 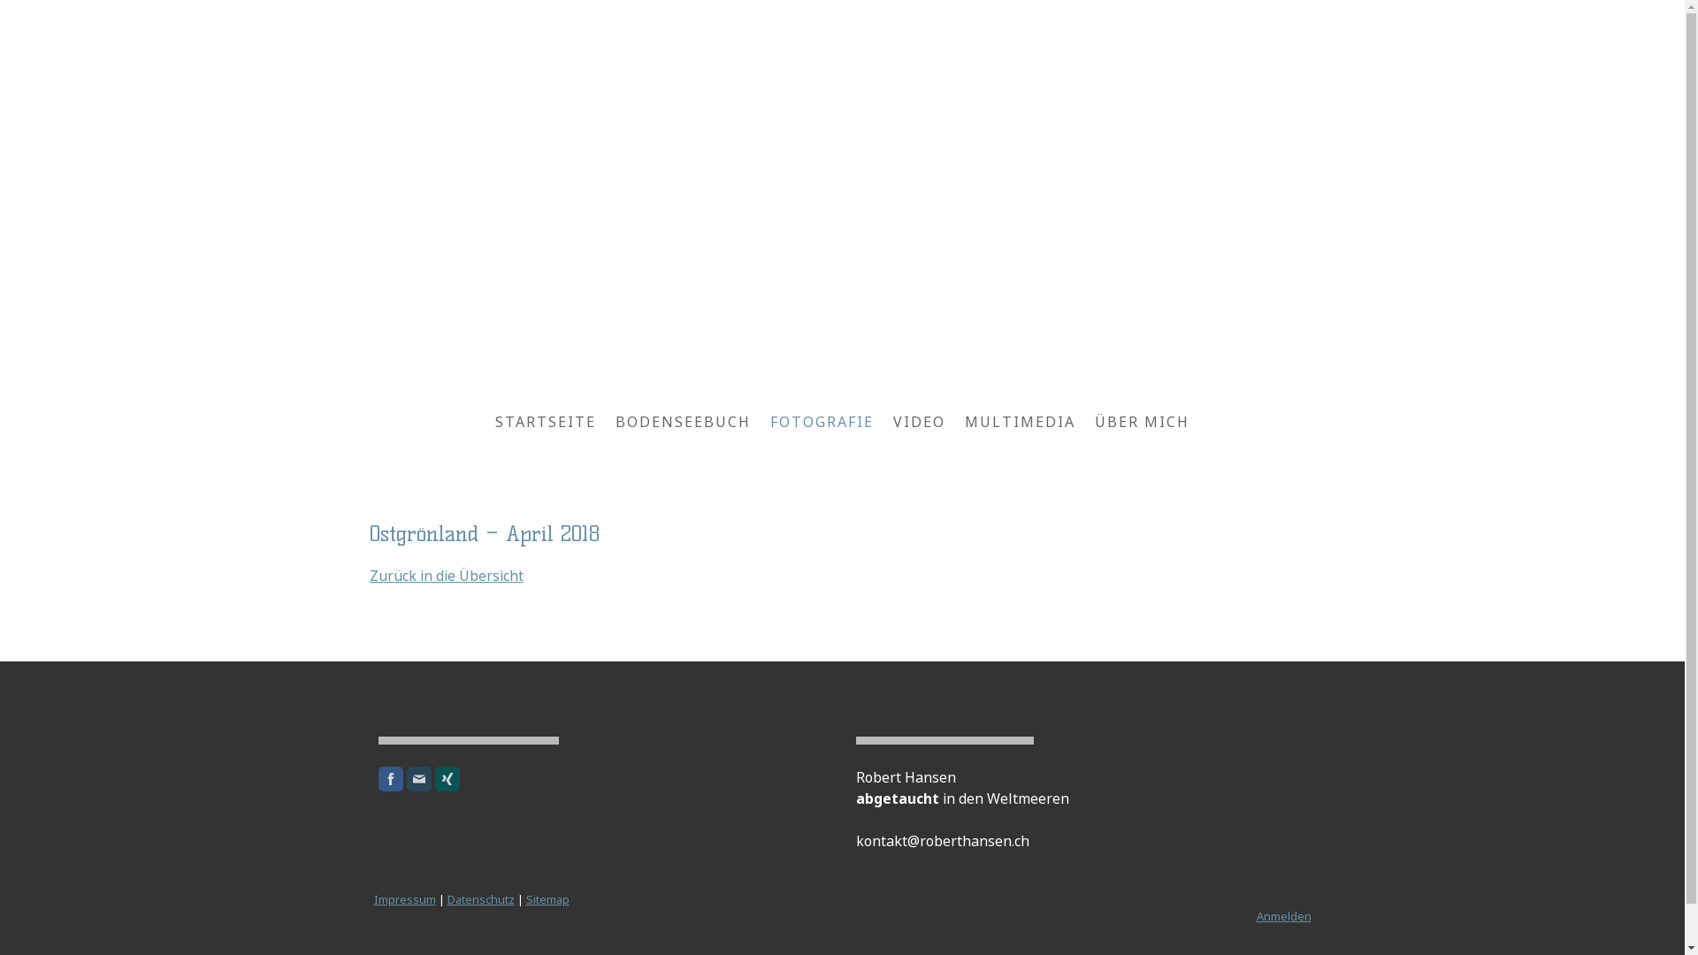 What do you see at coordinates (481, 899) in the screenshot?
I see `Datenschutz` at bounding box center [481, 899].